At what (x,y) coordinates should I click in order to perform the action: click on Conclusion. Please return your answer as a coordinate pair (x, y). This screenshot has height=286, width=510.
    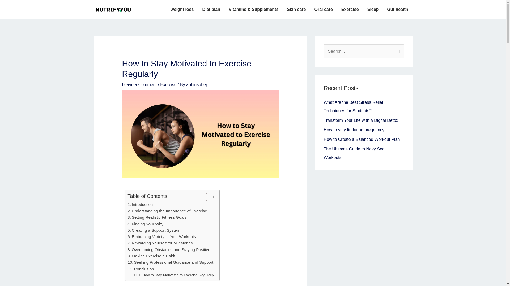
    Looking at the image, I should click on (141, 269).